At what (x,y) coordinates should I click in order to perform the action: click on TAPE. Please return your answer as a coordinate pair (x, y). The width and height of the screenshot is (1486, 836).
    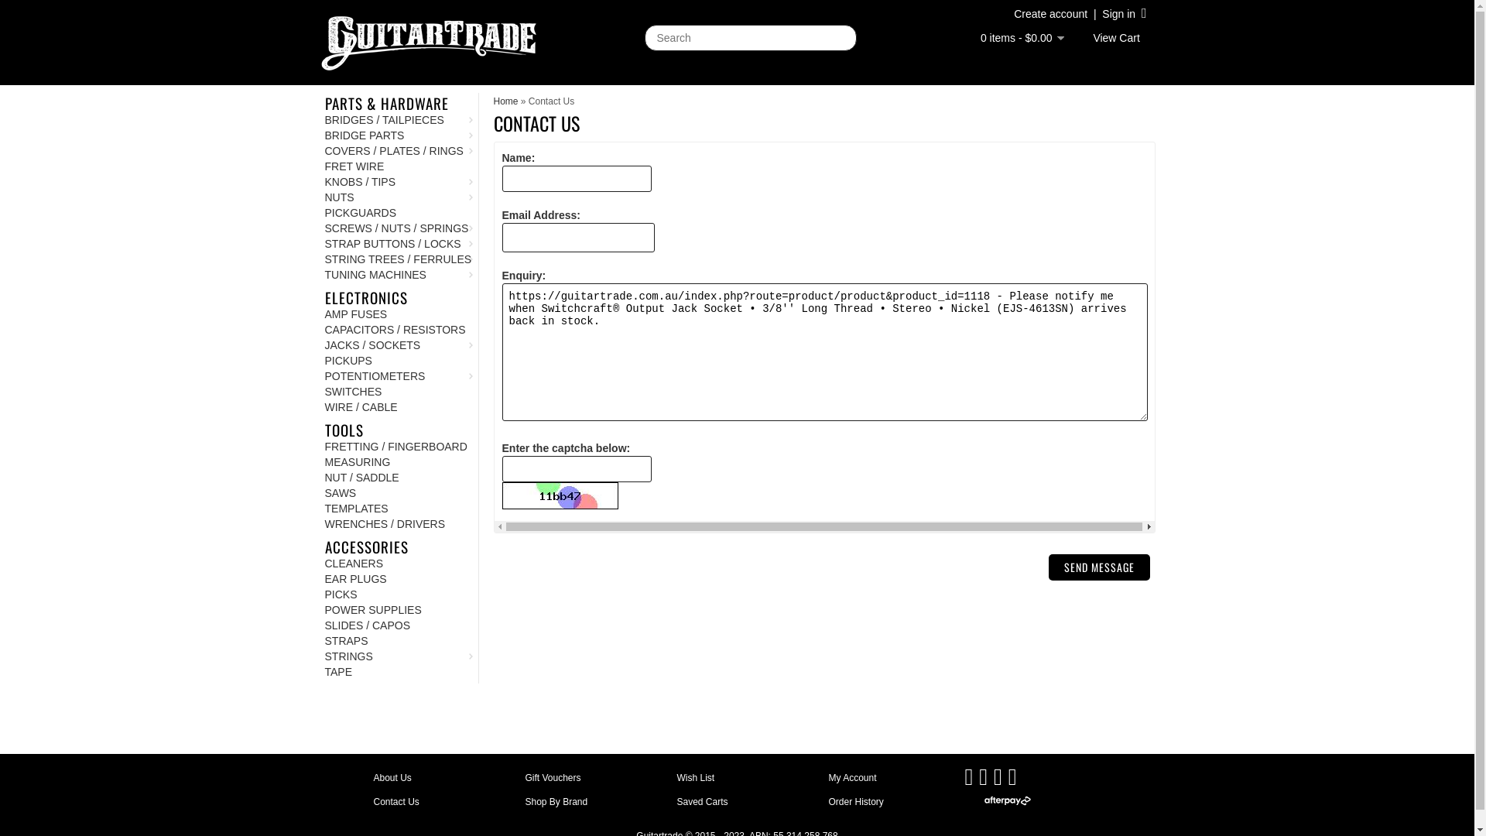
    Looking at the image, I should click on (398, 672).